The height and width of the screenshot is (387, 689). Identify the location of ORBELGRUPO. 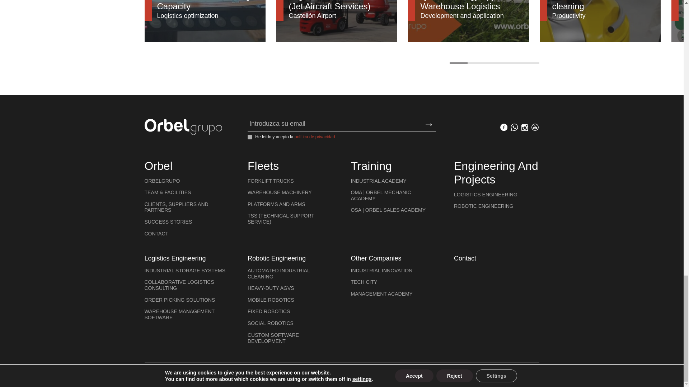
(162, 181).